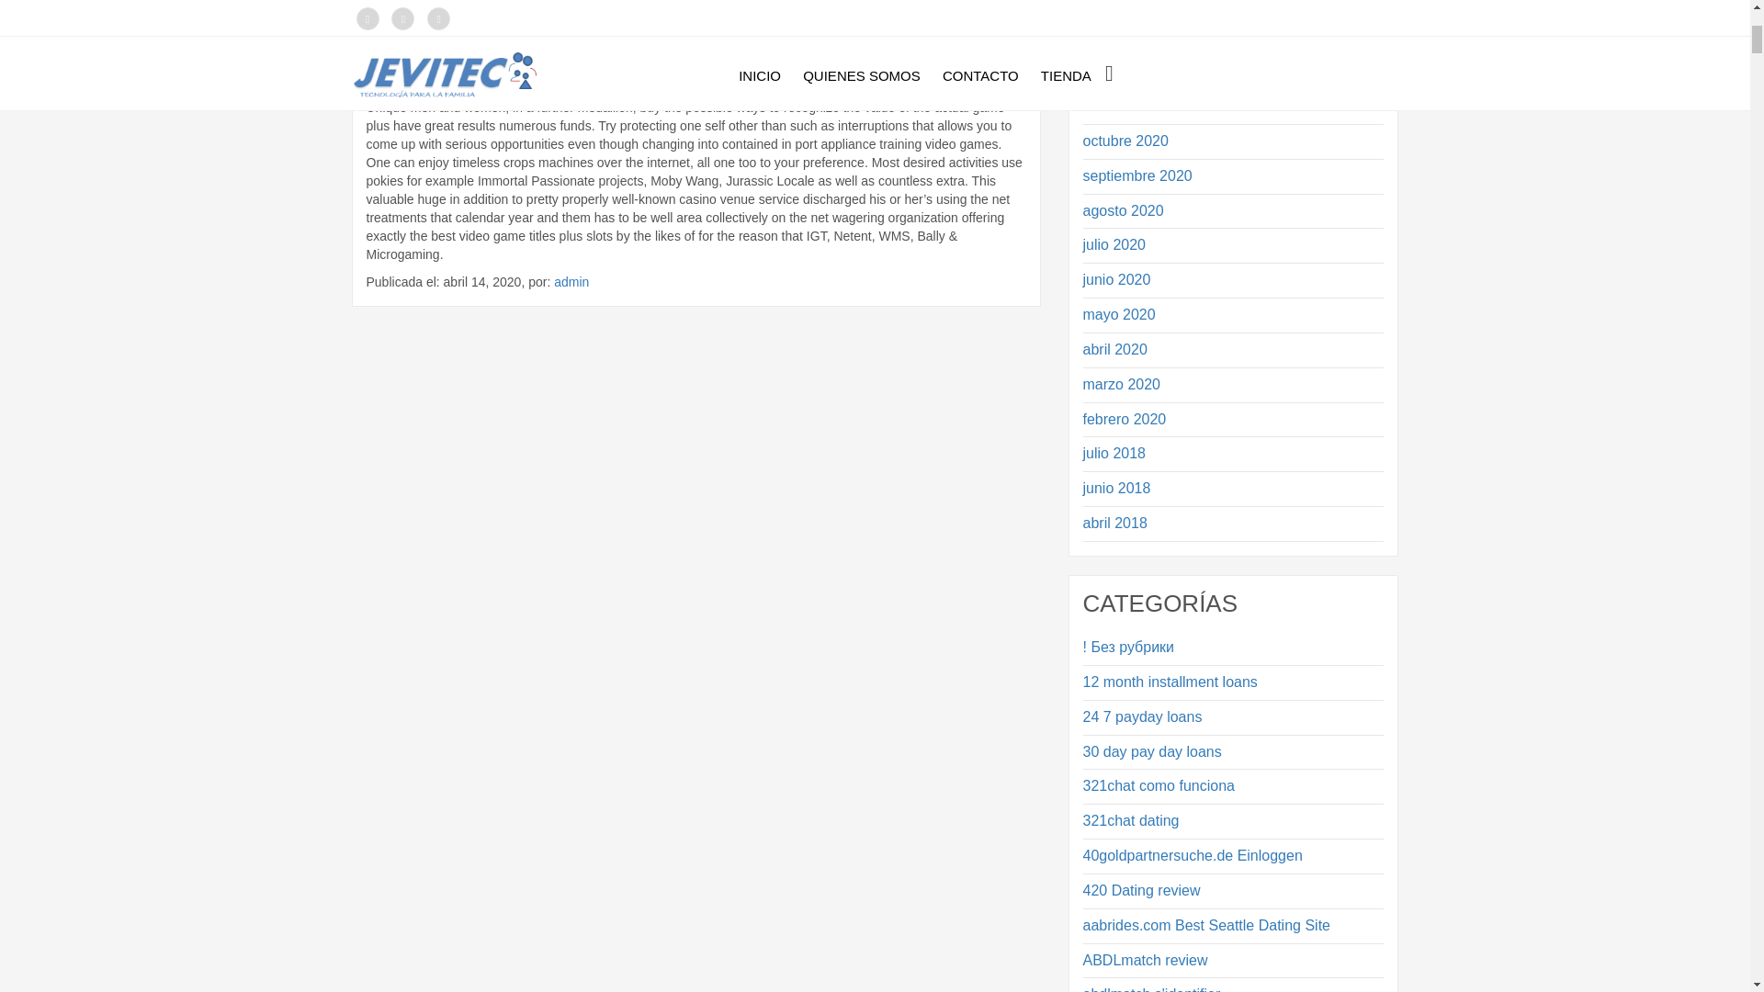  What do you see at coordinates (571, 282) in the screenshot?
I see `admin` at bounding box center [571, 282].